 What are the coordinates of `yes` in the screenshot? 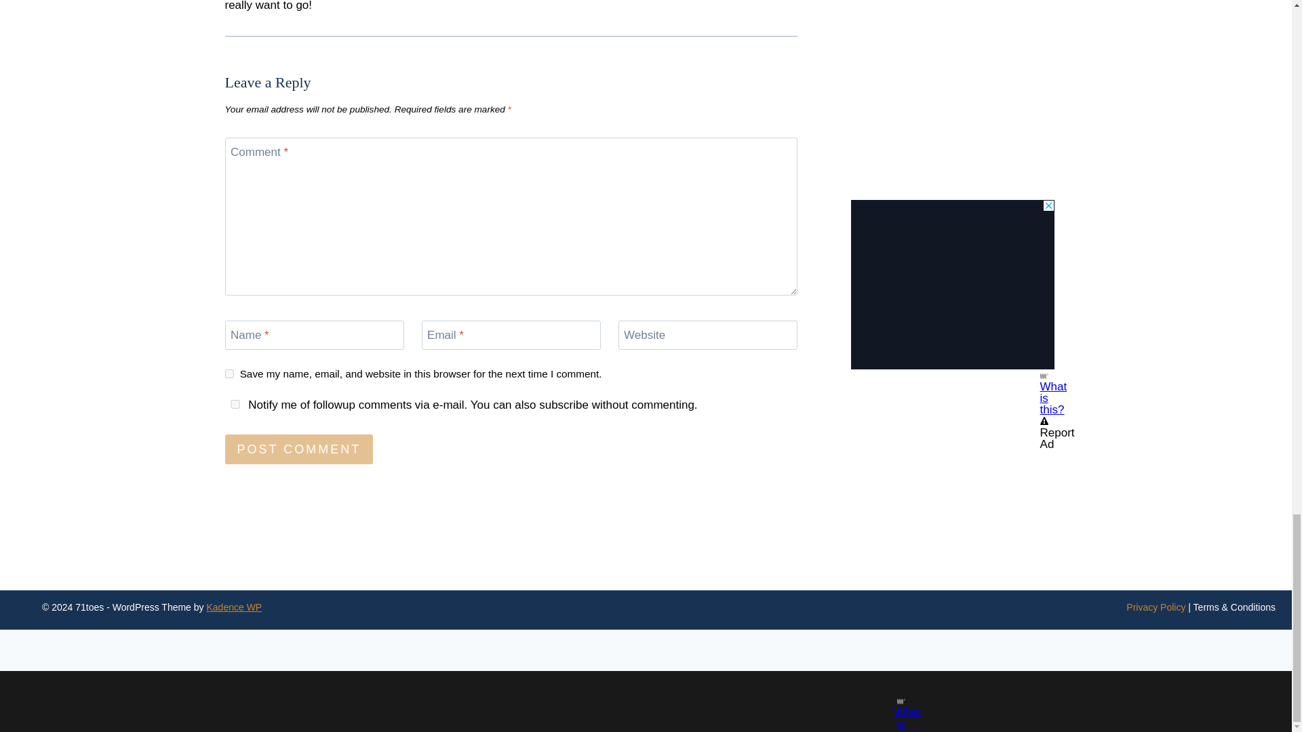 It's located at (235, 404).